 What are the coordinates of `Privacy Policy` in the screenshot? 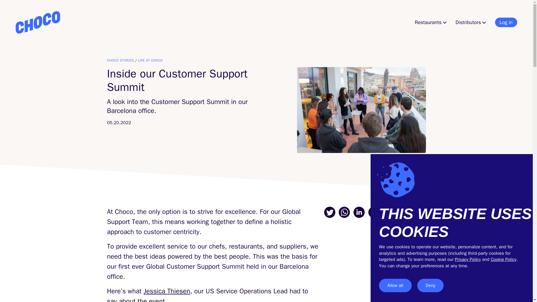 It's located at (468, 259).